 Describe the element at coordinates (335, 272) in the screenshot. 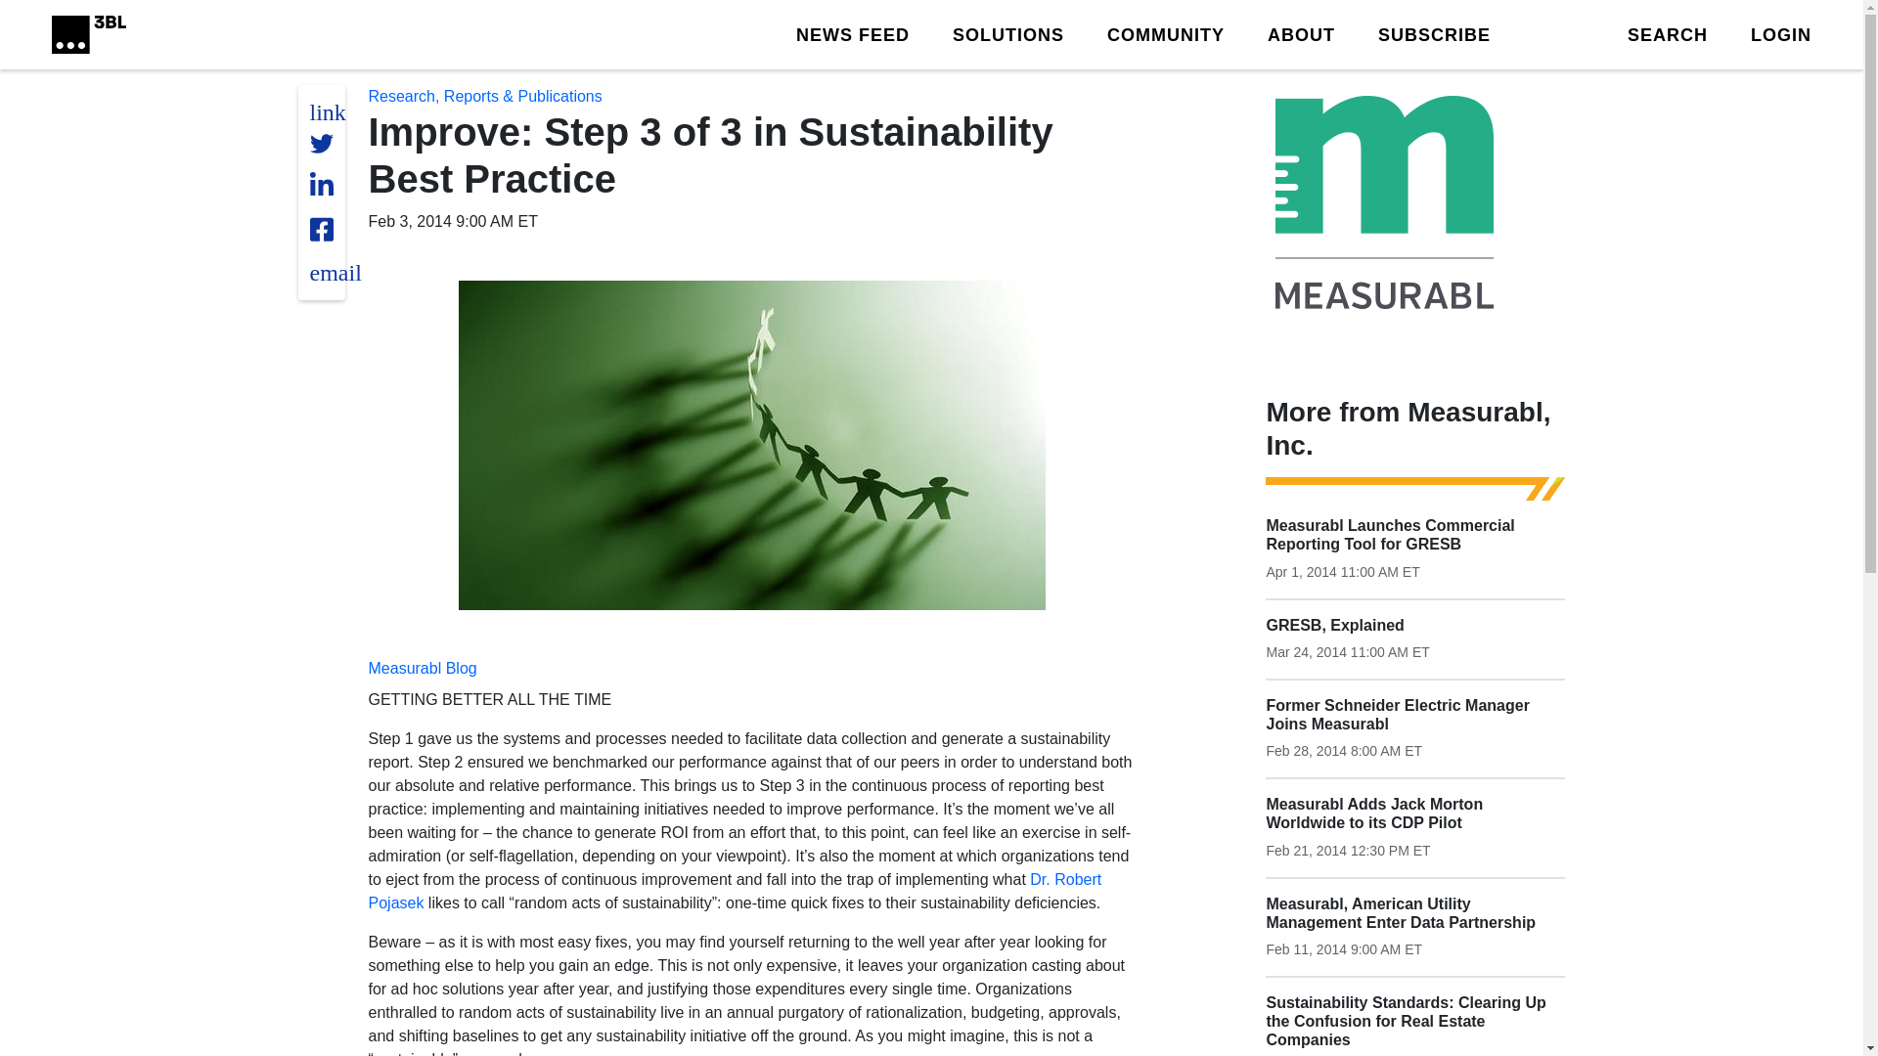

I see `Share via email` at that location.